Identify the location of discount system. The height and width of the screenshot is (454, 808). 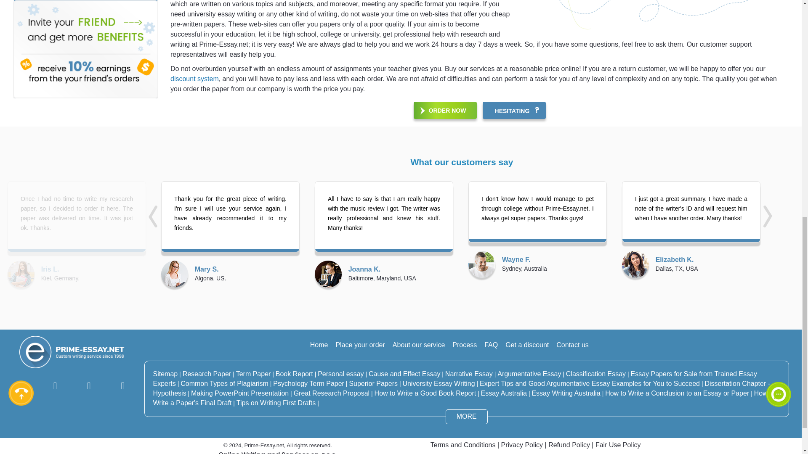
(194, 79).